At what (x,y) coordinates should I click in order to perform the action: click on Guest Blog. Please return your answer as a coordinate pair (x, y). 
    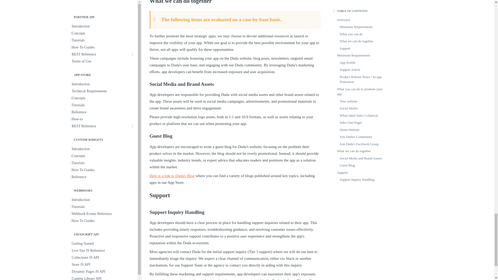
    Looking at the image, I should click on (235, 134).